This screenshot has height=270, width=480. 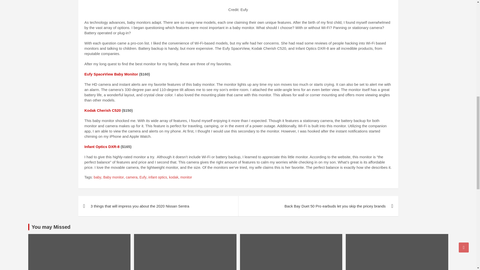 I want to click on Infant Optics DXR-8, so click(x=102, y=146).